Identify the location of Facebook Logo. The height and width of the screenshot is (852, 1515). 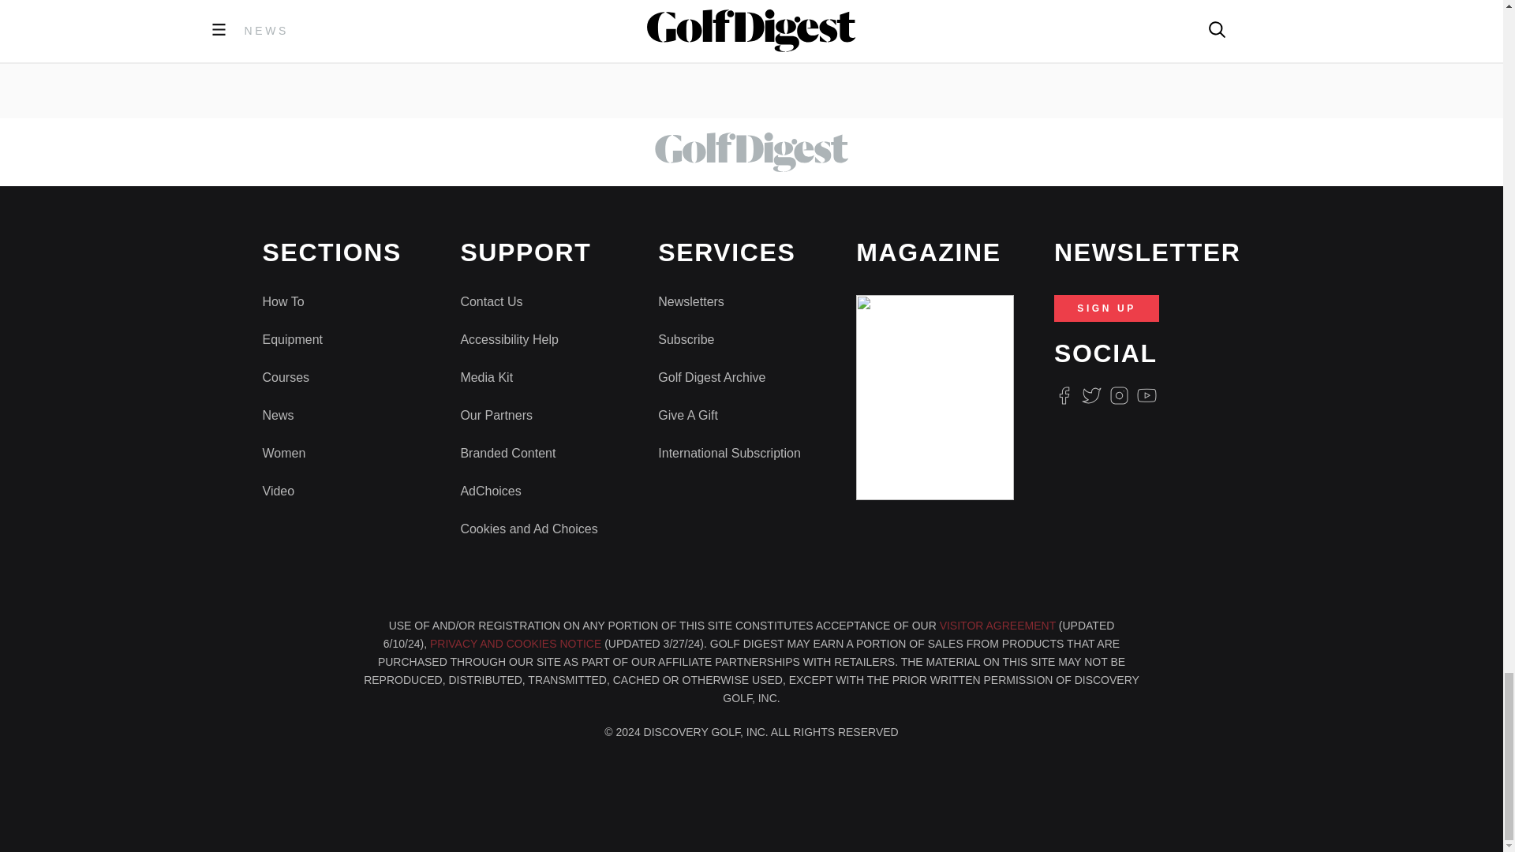
(1064, 396).